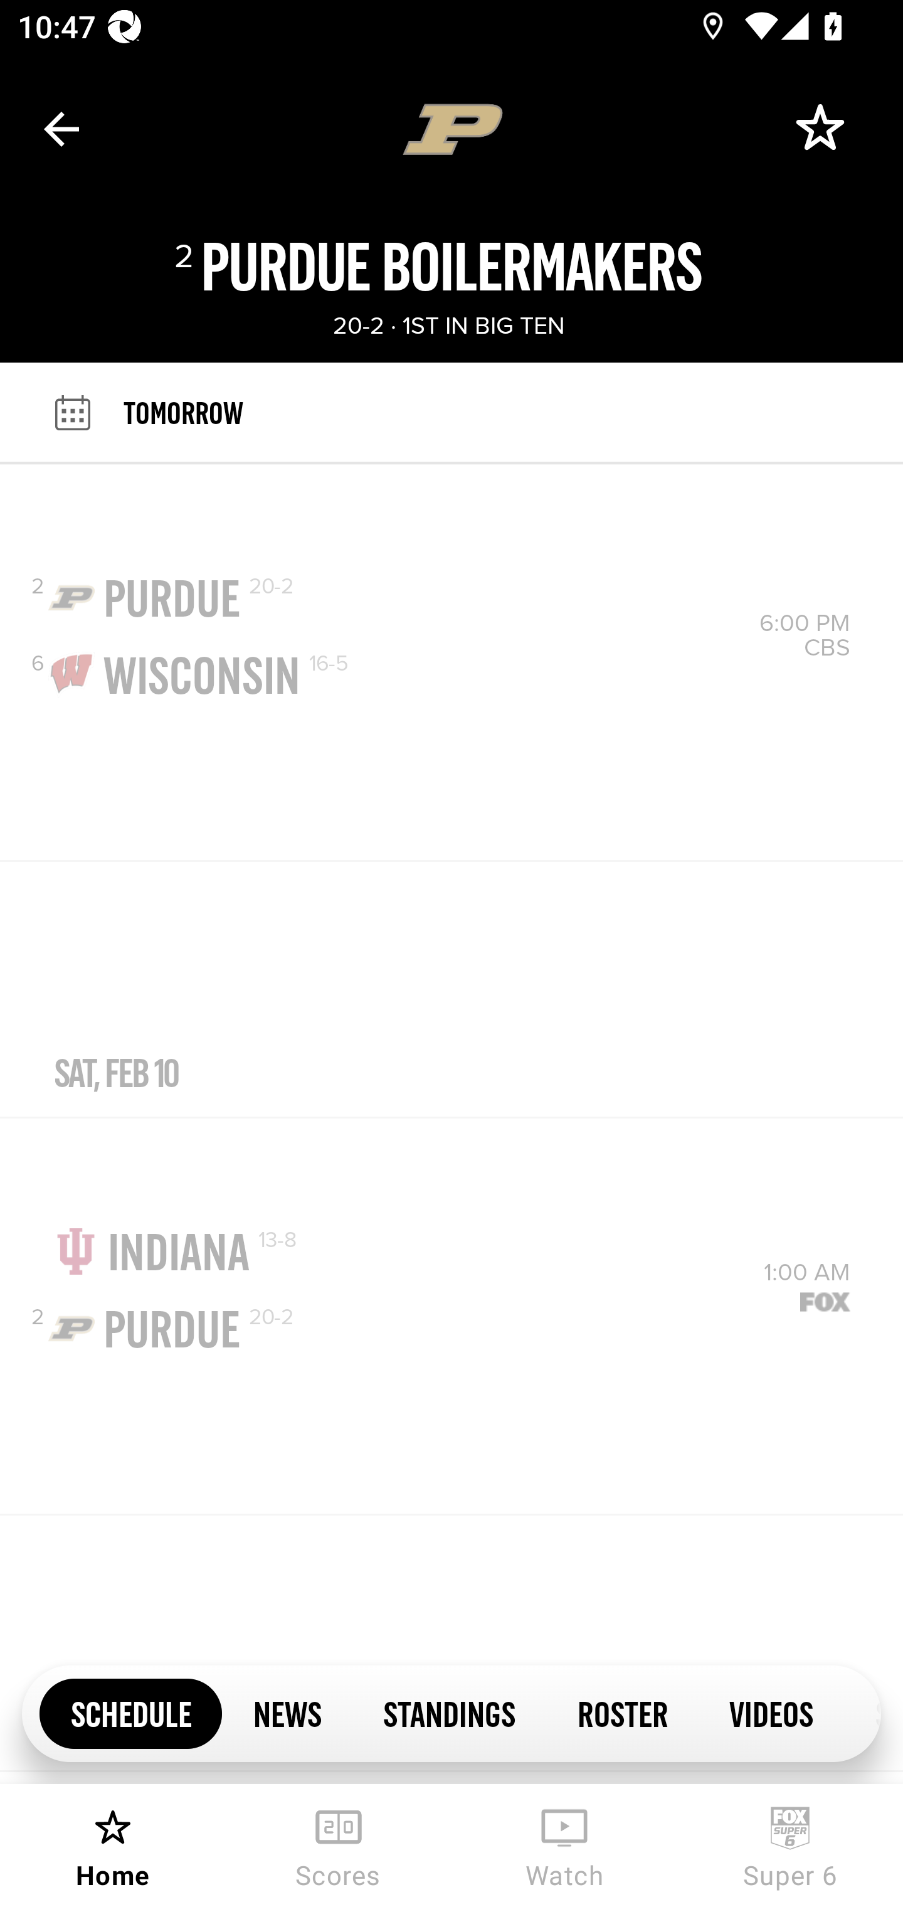 The image size is (903, 1907). What do you see at coordinates (449, 1713) in the screenshot?
I see `STANDINGS` at bounding box center [449, 1713].